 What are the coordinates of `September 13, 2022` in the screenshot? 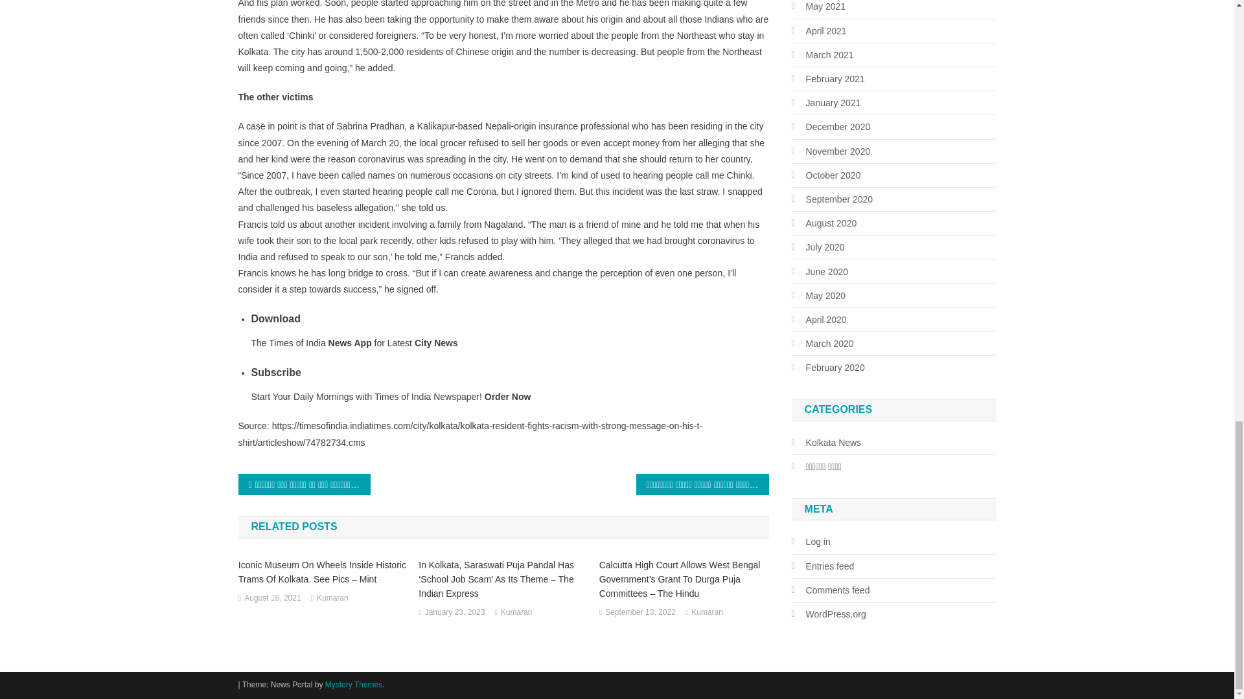 It's located at (640, 612).